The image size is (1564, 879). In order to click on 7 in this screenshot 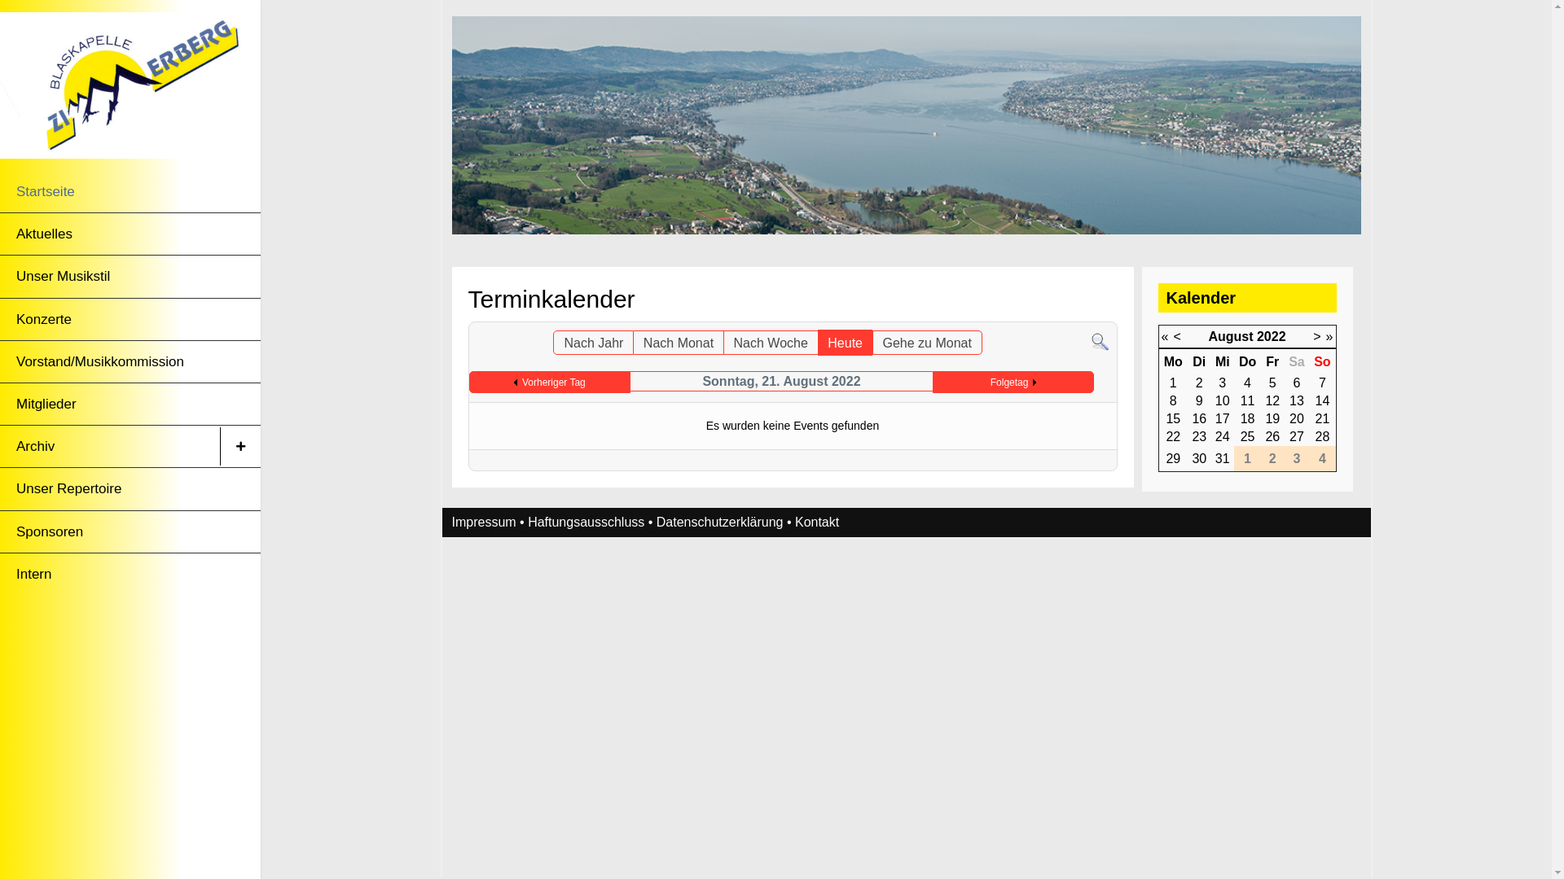, I will do `click(1323, 383)`.